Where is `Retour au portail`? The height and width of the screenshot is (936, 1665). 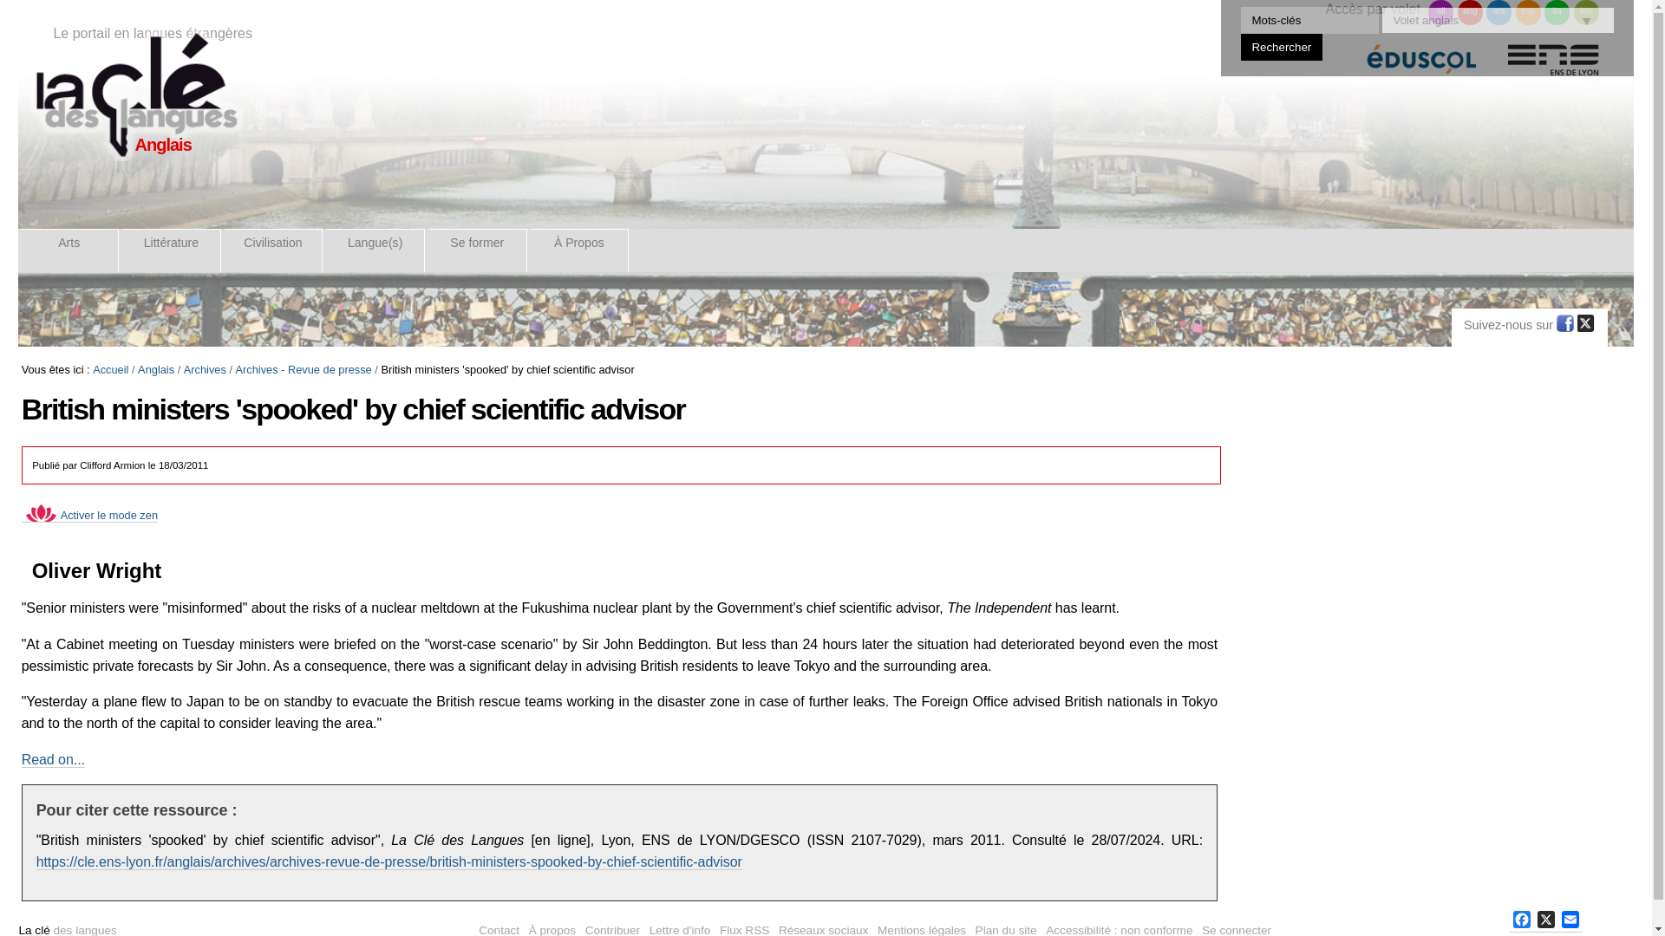 Retour au portail is located at coordinates (134, 94).